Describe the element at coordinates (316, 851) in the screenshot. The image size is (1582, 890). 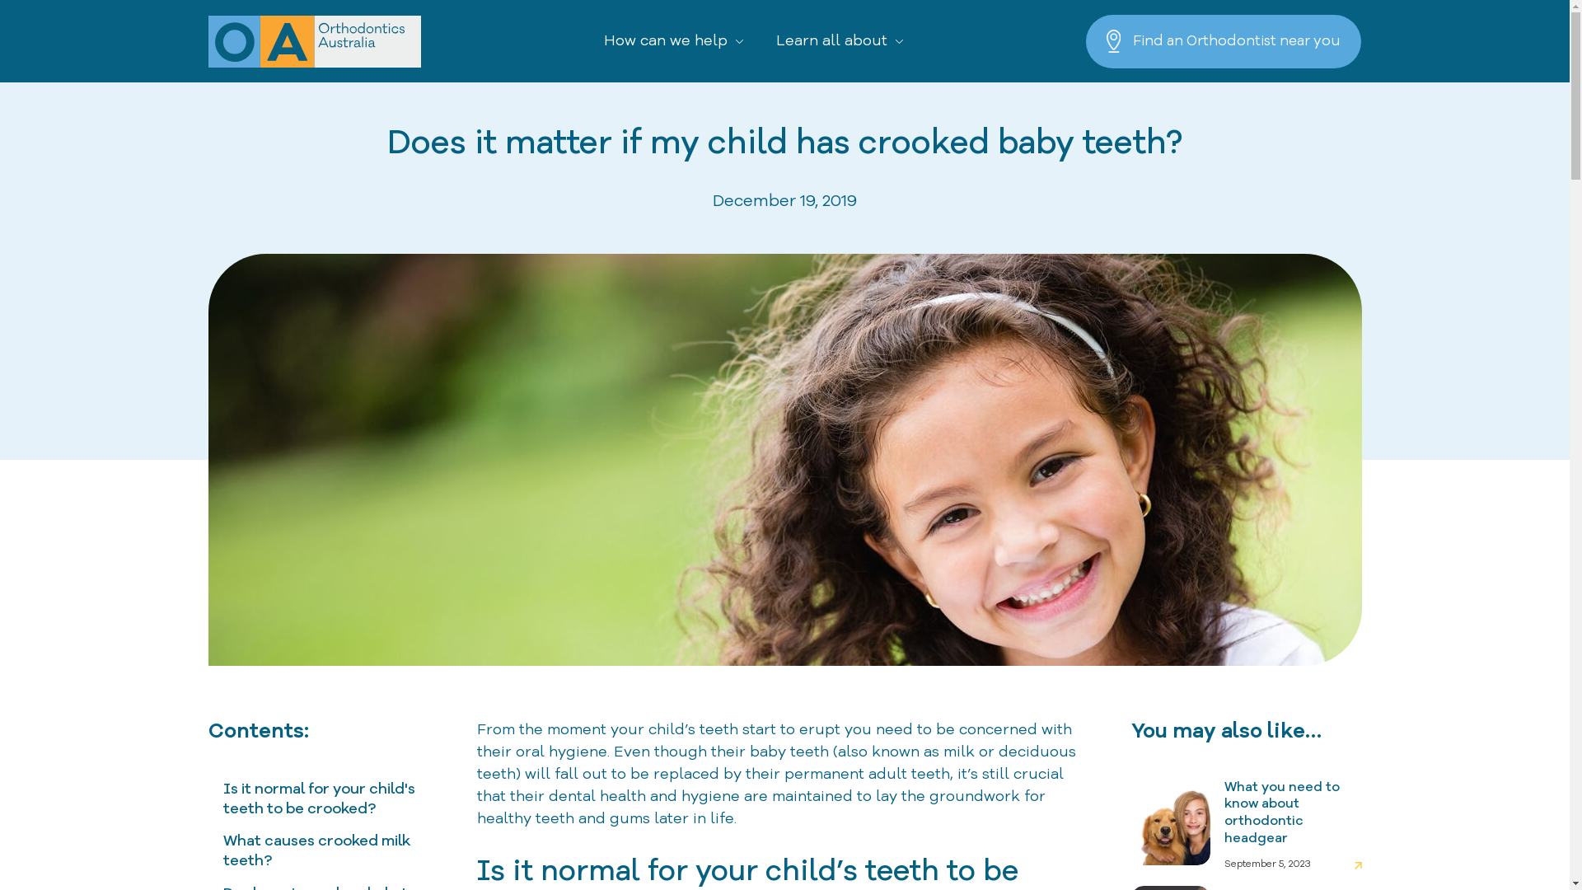
I see `What causes crooked milk teeth?` at that location.